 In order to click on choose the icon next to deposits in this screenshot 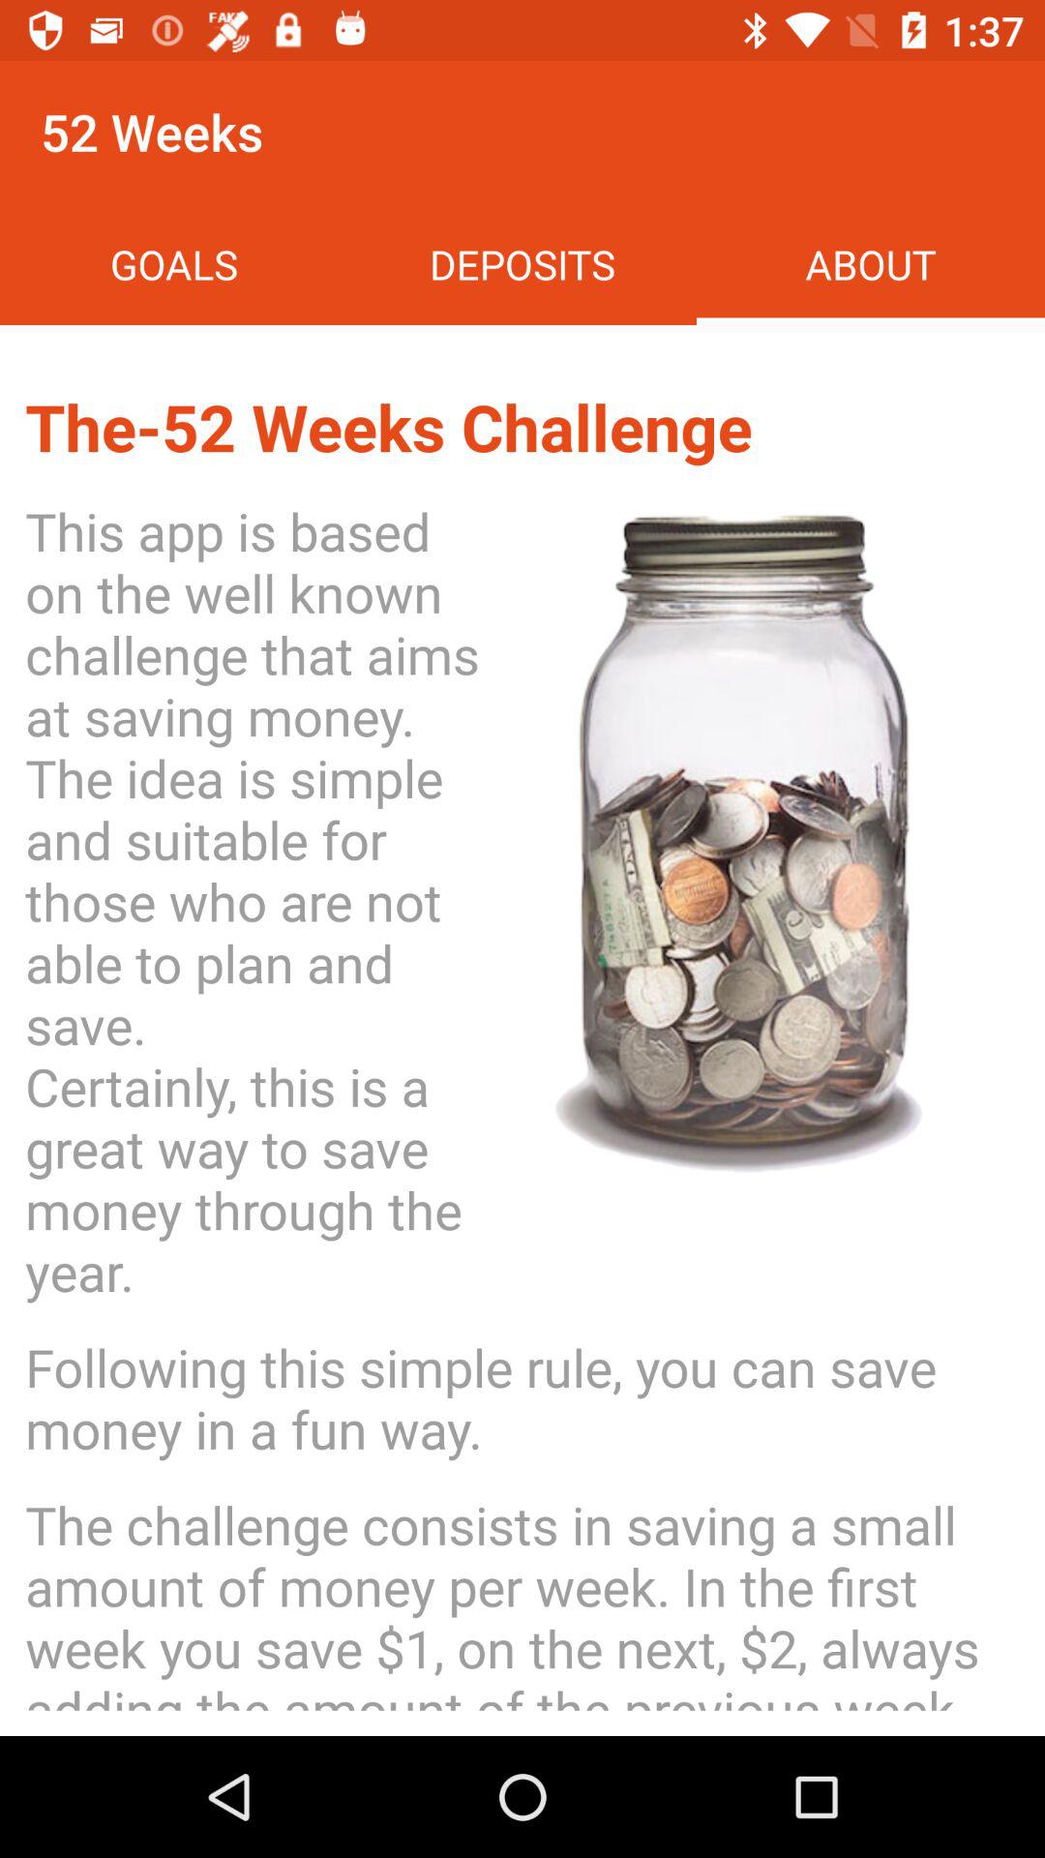, I will do `click(174, 263)`.